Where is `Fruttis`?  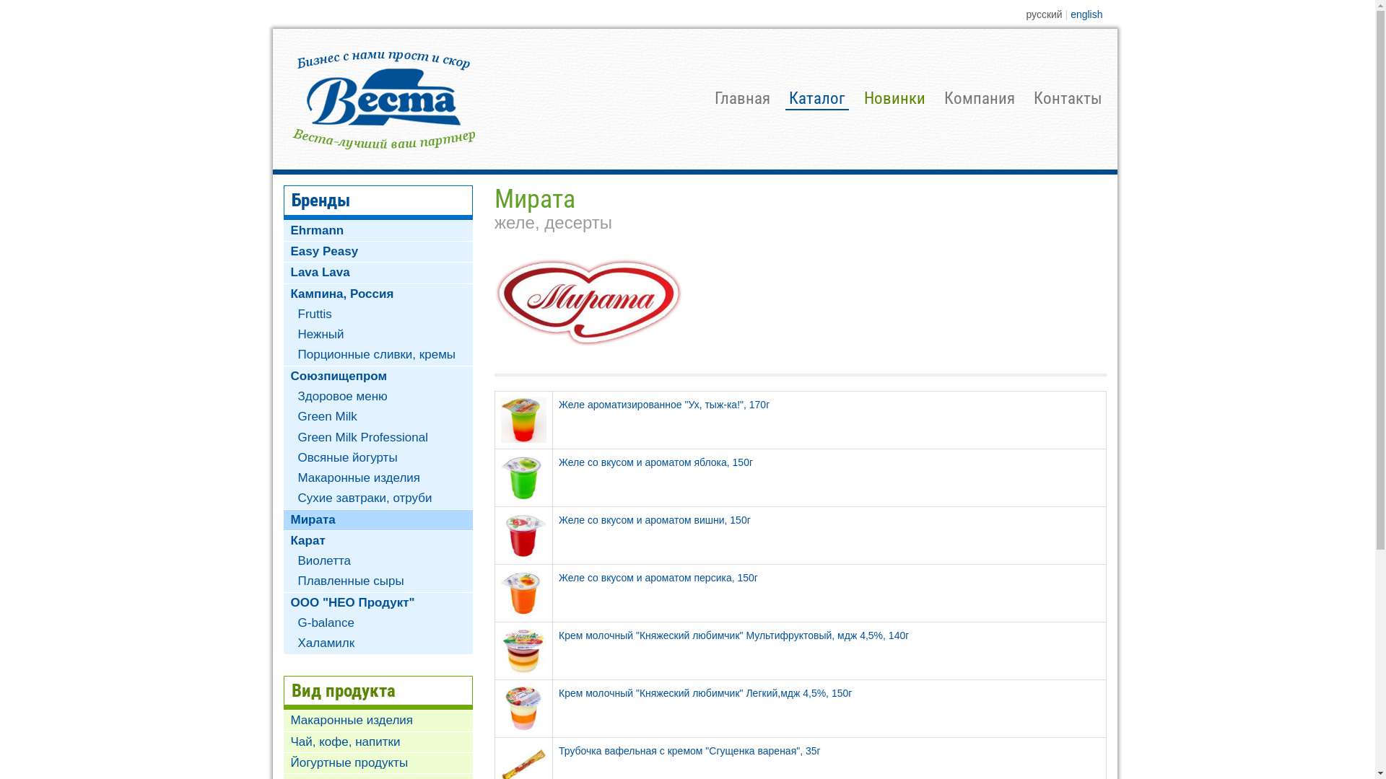 Fruttis is located at coordinates (378, 314).